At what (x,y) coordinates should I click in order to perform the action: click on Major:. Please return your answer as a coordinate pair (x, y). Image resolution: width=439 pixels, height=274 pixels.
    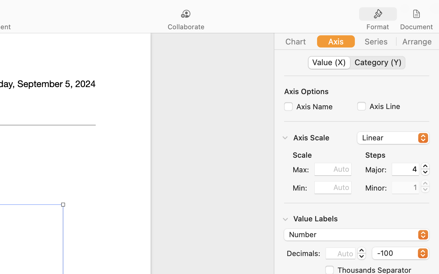
    Looking at the image, I should click on (376, 170).